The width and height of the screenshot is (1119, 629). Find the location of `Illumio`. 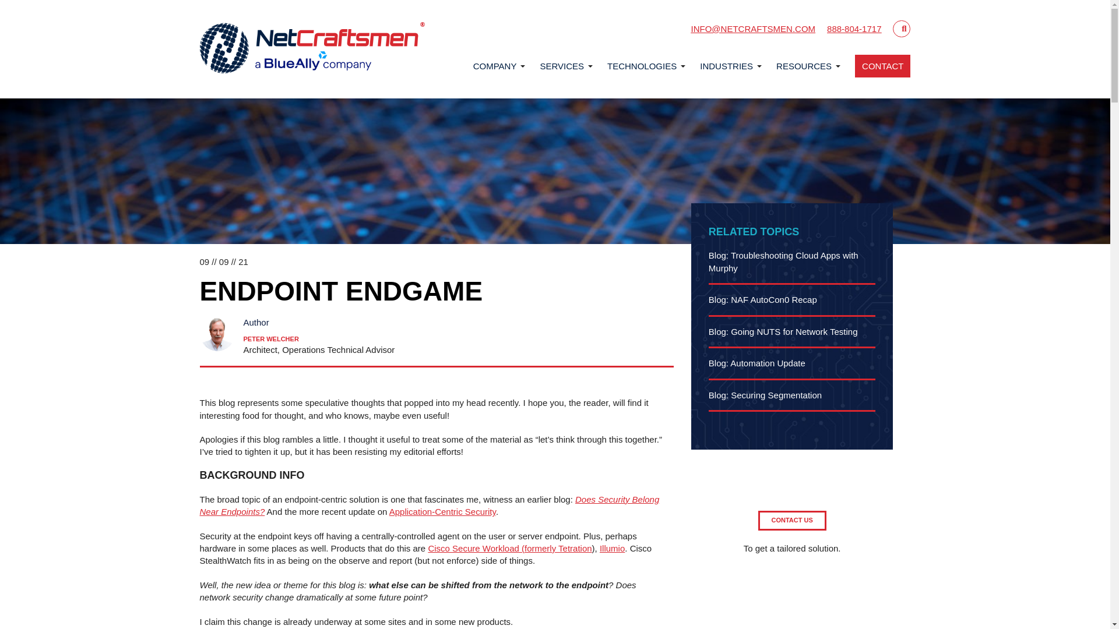

Illumio is located at coordinates (612, 549).